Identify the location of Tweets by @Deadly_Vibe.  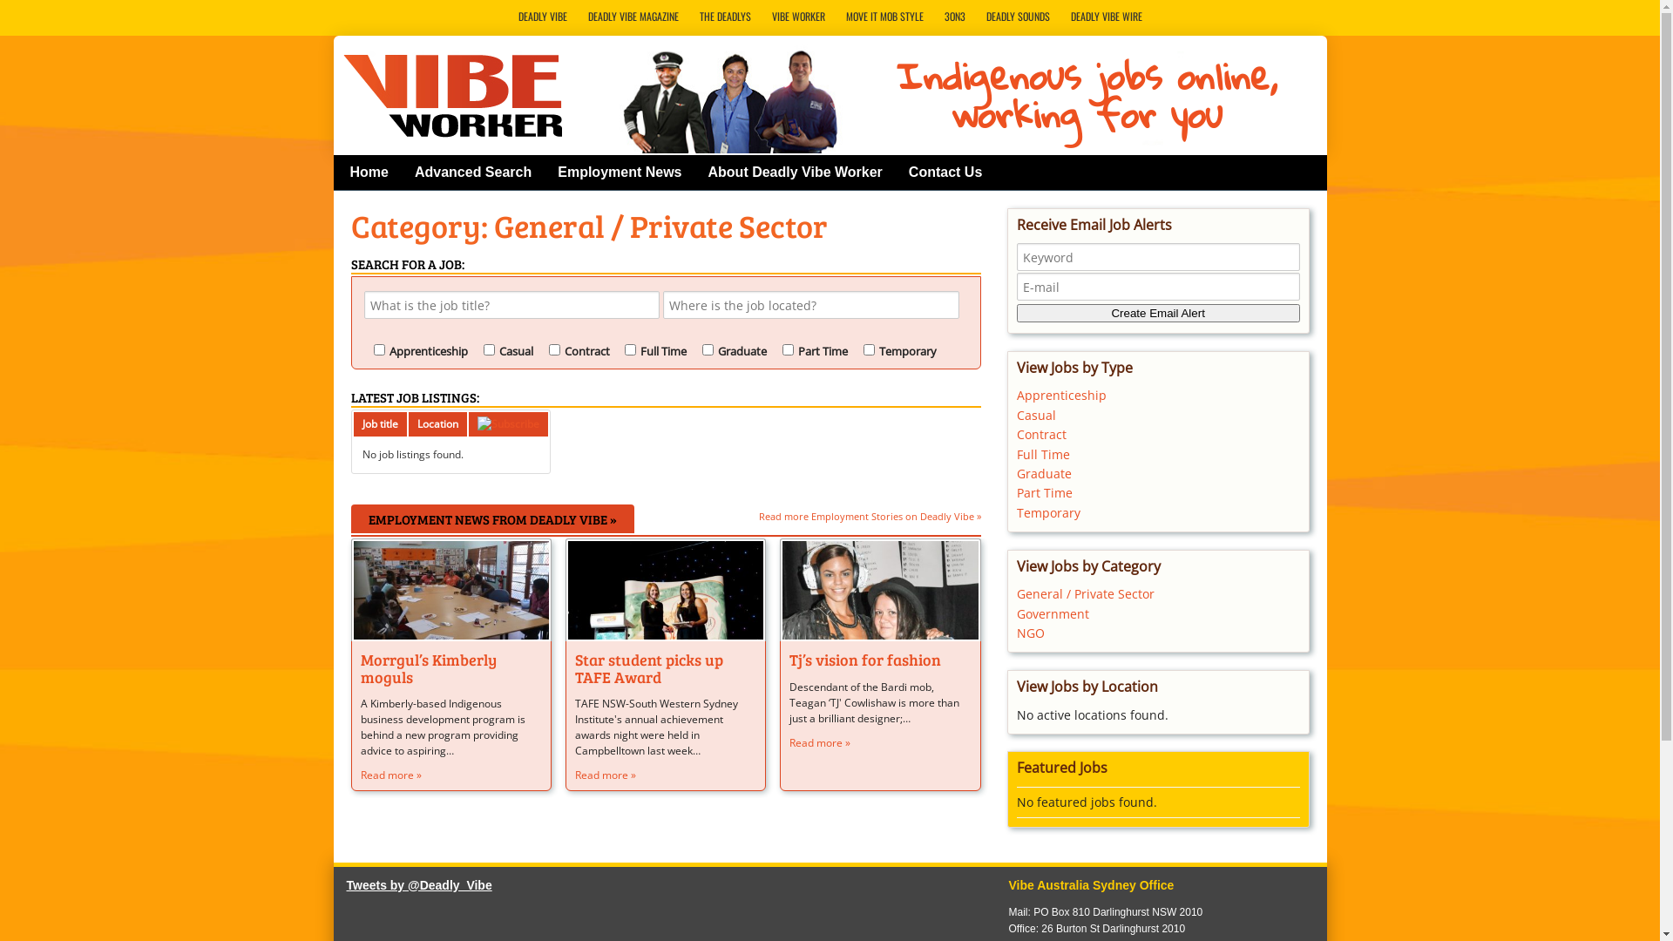
(420, 885).